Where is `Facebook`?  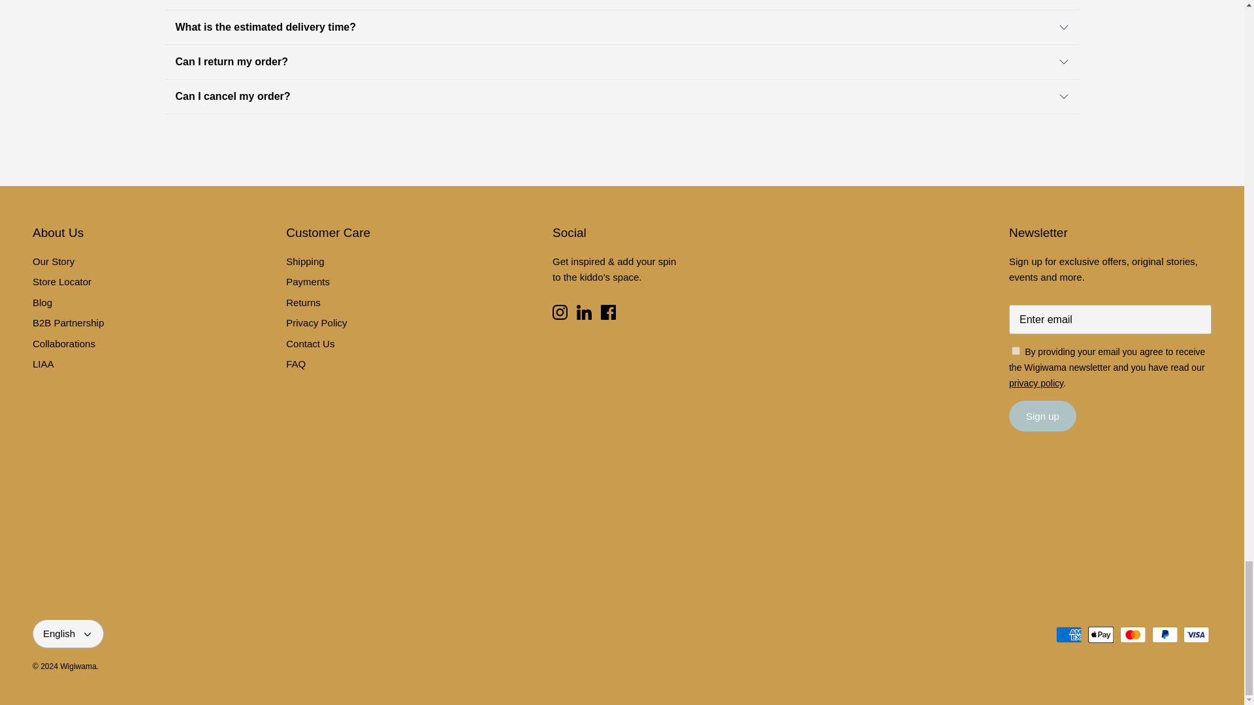 Facebook is located at coordinates (607, 312).